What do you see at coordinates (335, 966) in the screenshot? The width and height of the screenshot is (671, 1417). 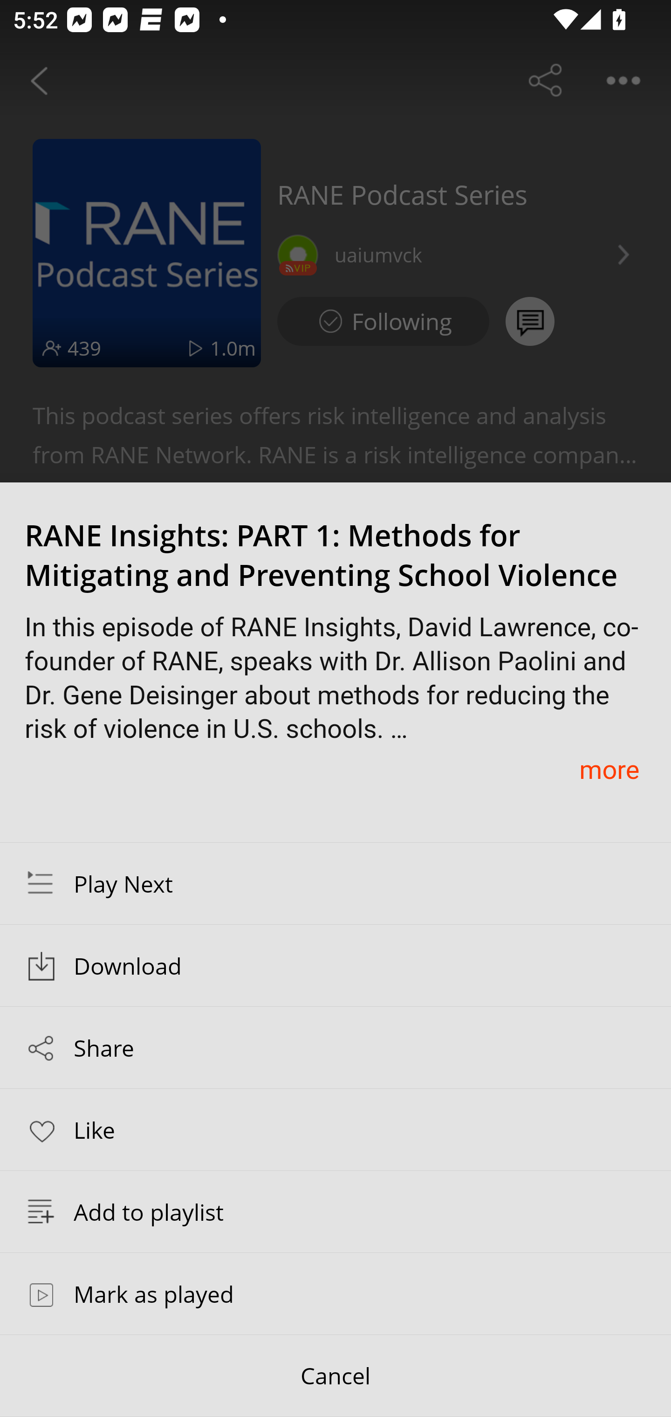 I see `Download` at bounding box center [335, 966].